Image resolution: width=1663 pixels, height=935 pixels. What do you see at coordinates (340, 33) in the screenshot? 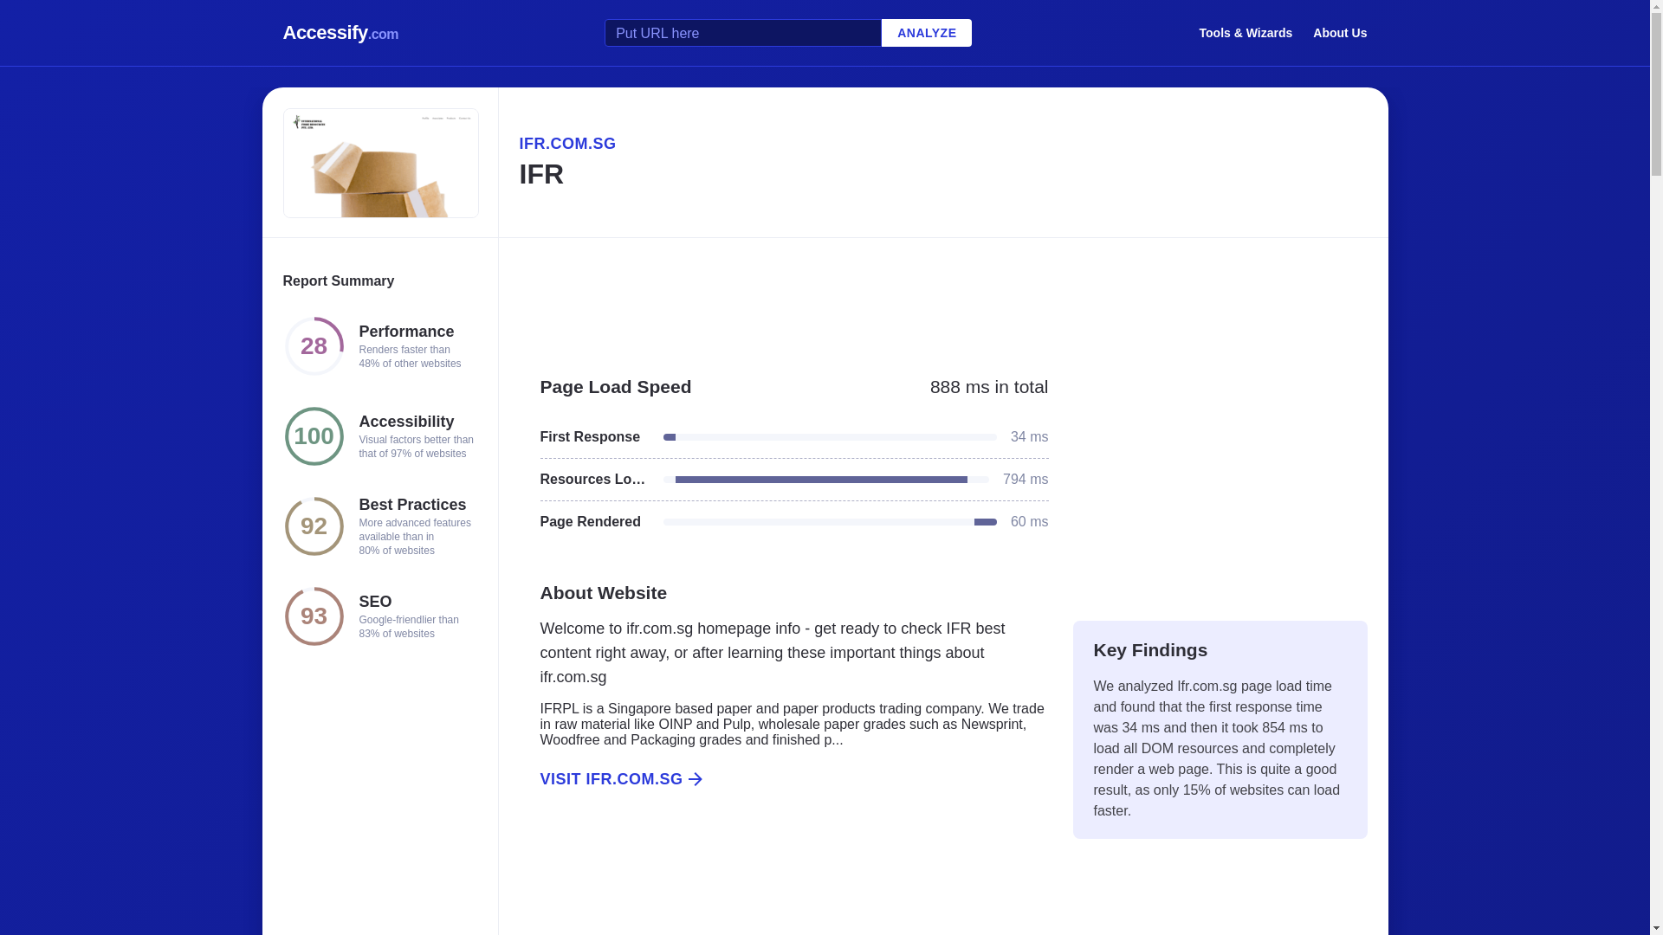
I see `Accessify.com` at bounding box center [340, 33].